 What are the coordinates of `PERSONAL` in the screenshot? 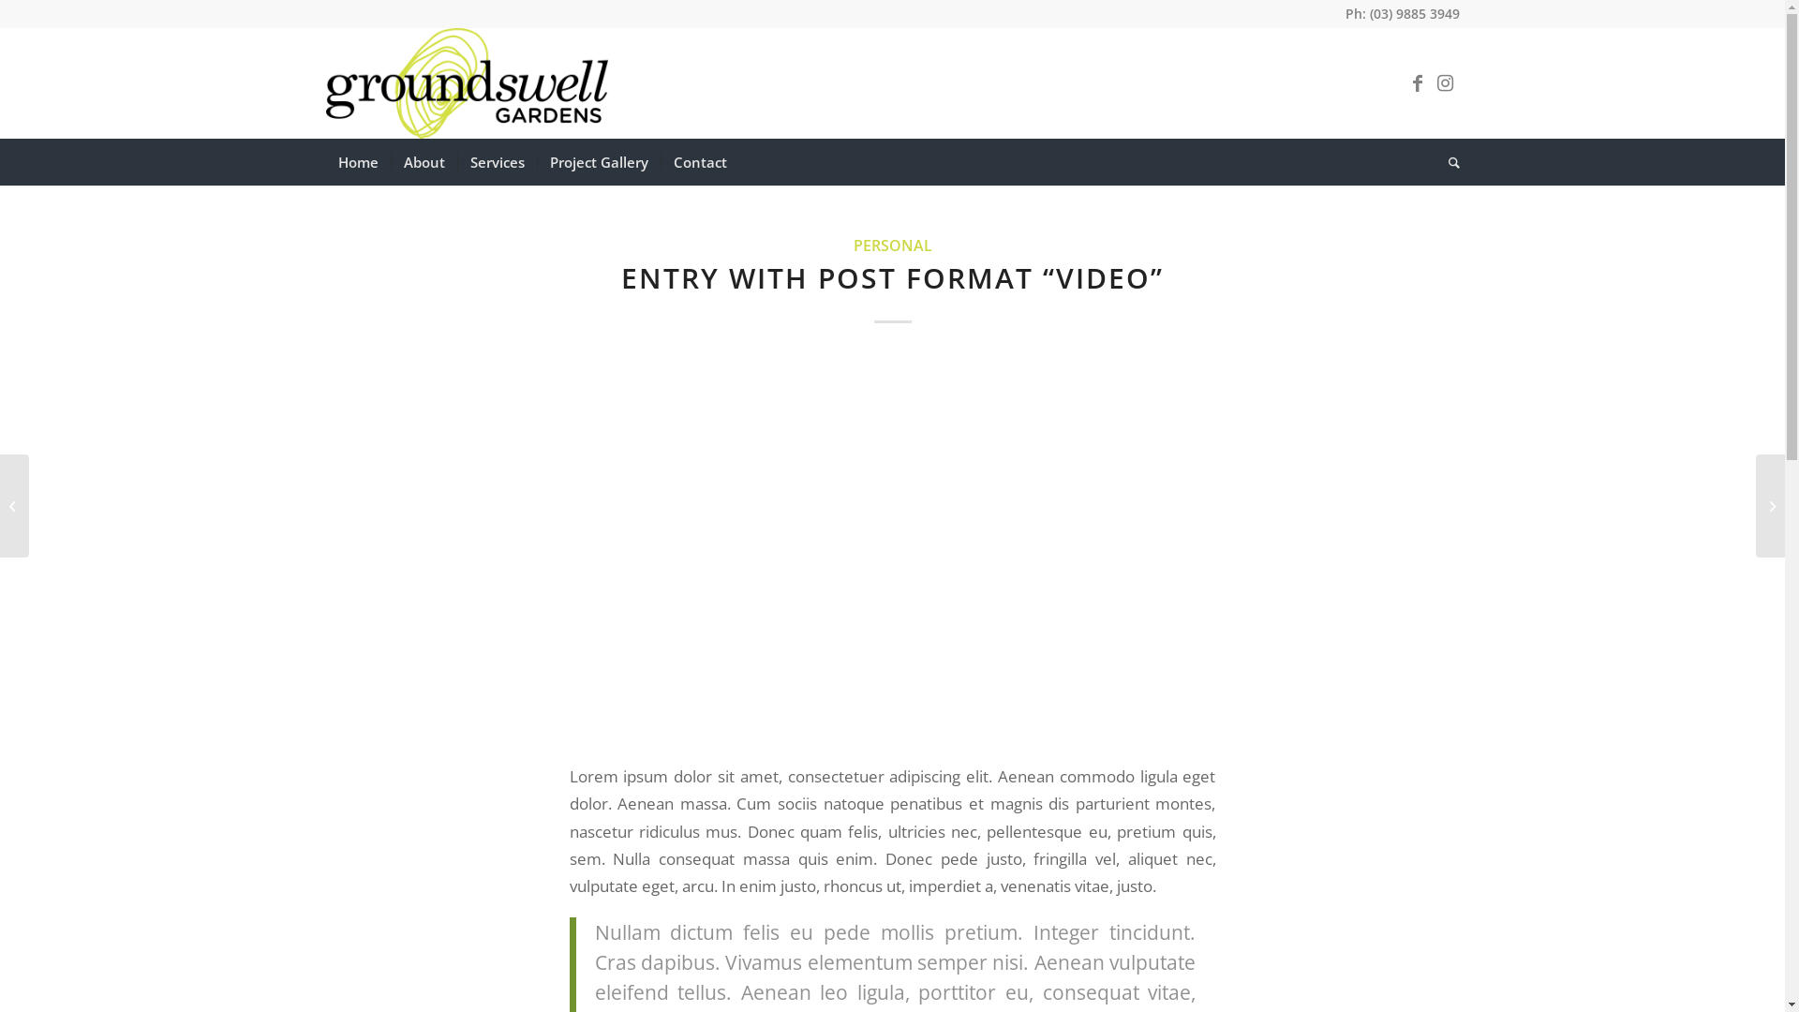 It's located at (892, 246).